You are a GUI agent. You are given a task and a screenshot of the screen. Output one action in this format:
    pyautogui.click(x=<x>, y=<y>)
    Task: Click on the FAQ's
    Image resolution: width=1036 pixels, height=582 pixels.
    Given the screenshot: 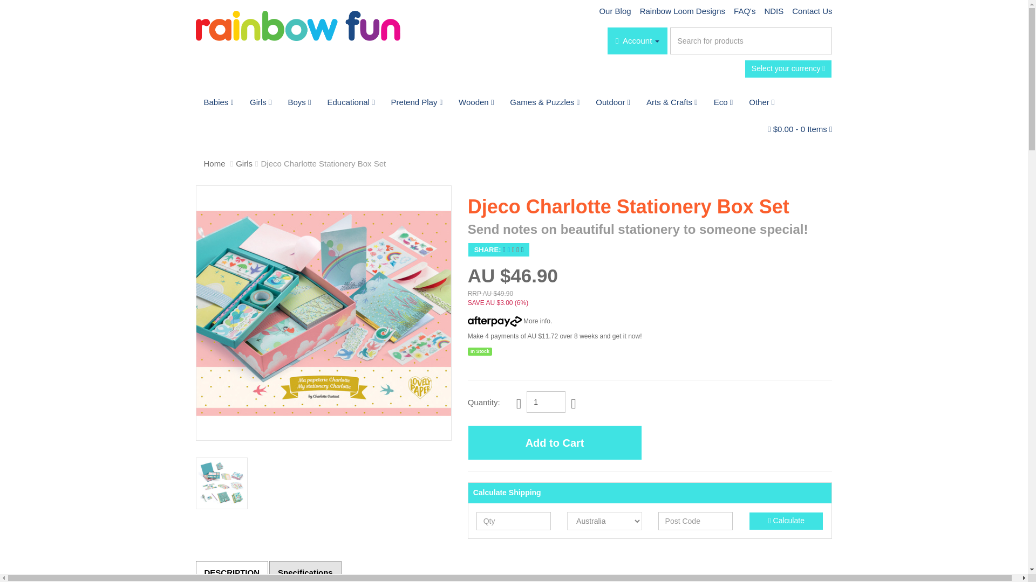 What is the action you would take?
    pyautogui.click(x=744, y=11)
    